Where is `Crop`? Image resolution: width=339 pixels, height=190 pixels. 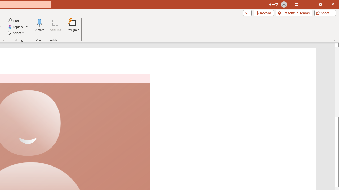 Crop is located at coordinates (288, 27).